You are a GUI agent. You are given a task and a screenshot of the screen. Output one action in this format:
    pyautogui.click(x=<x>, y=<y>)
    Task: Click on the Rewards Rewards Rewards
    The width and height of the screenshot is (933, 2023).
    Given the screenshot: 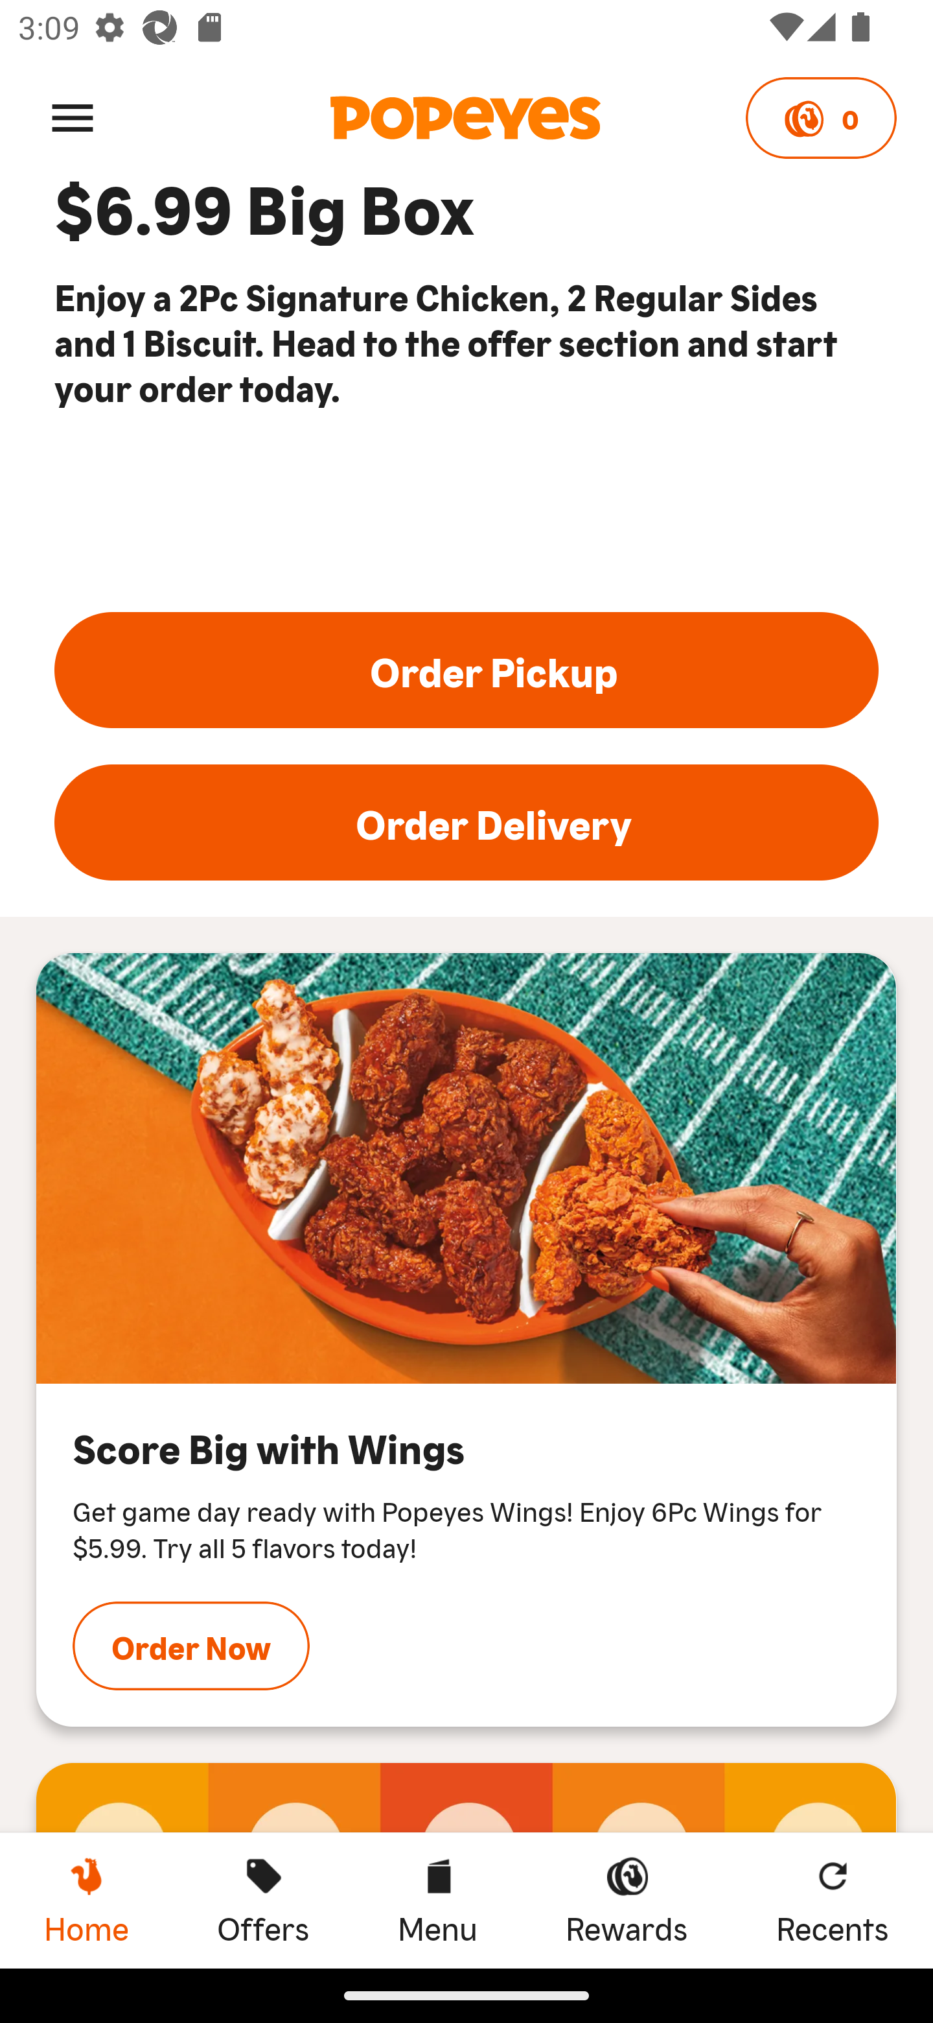 What is the action you would take?
    pyautogui.click(x=627, y=1900)
    